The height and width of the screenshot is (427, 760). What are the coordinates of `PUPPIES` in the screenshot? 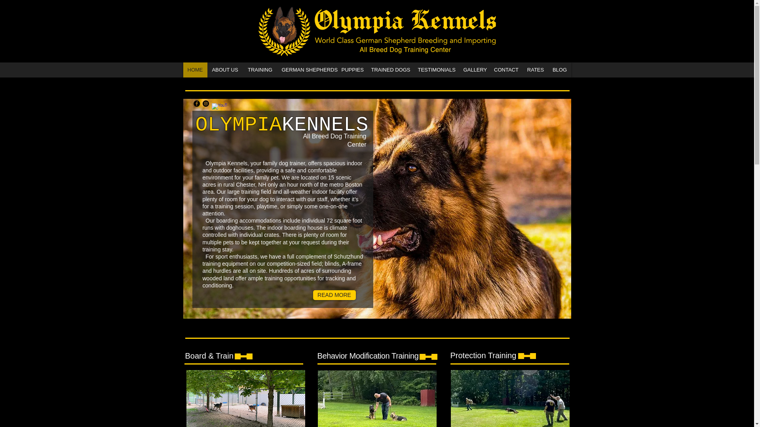 It's located at (352, 70).